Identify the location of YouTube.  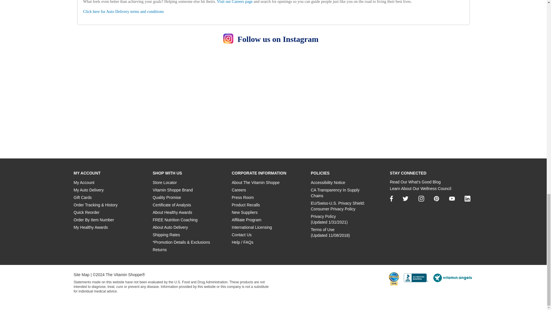
(452, 198).